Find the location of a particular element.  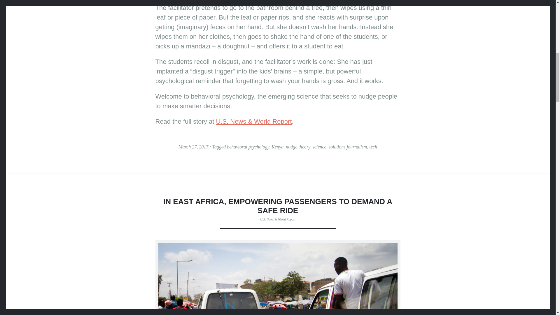

nudge theory is located at coordinates (298, 146).